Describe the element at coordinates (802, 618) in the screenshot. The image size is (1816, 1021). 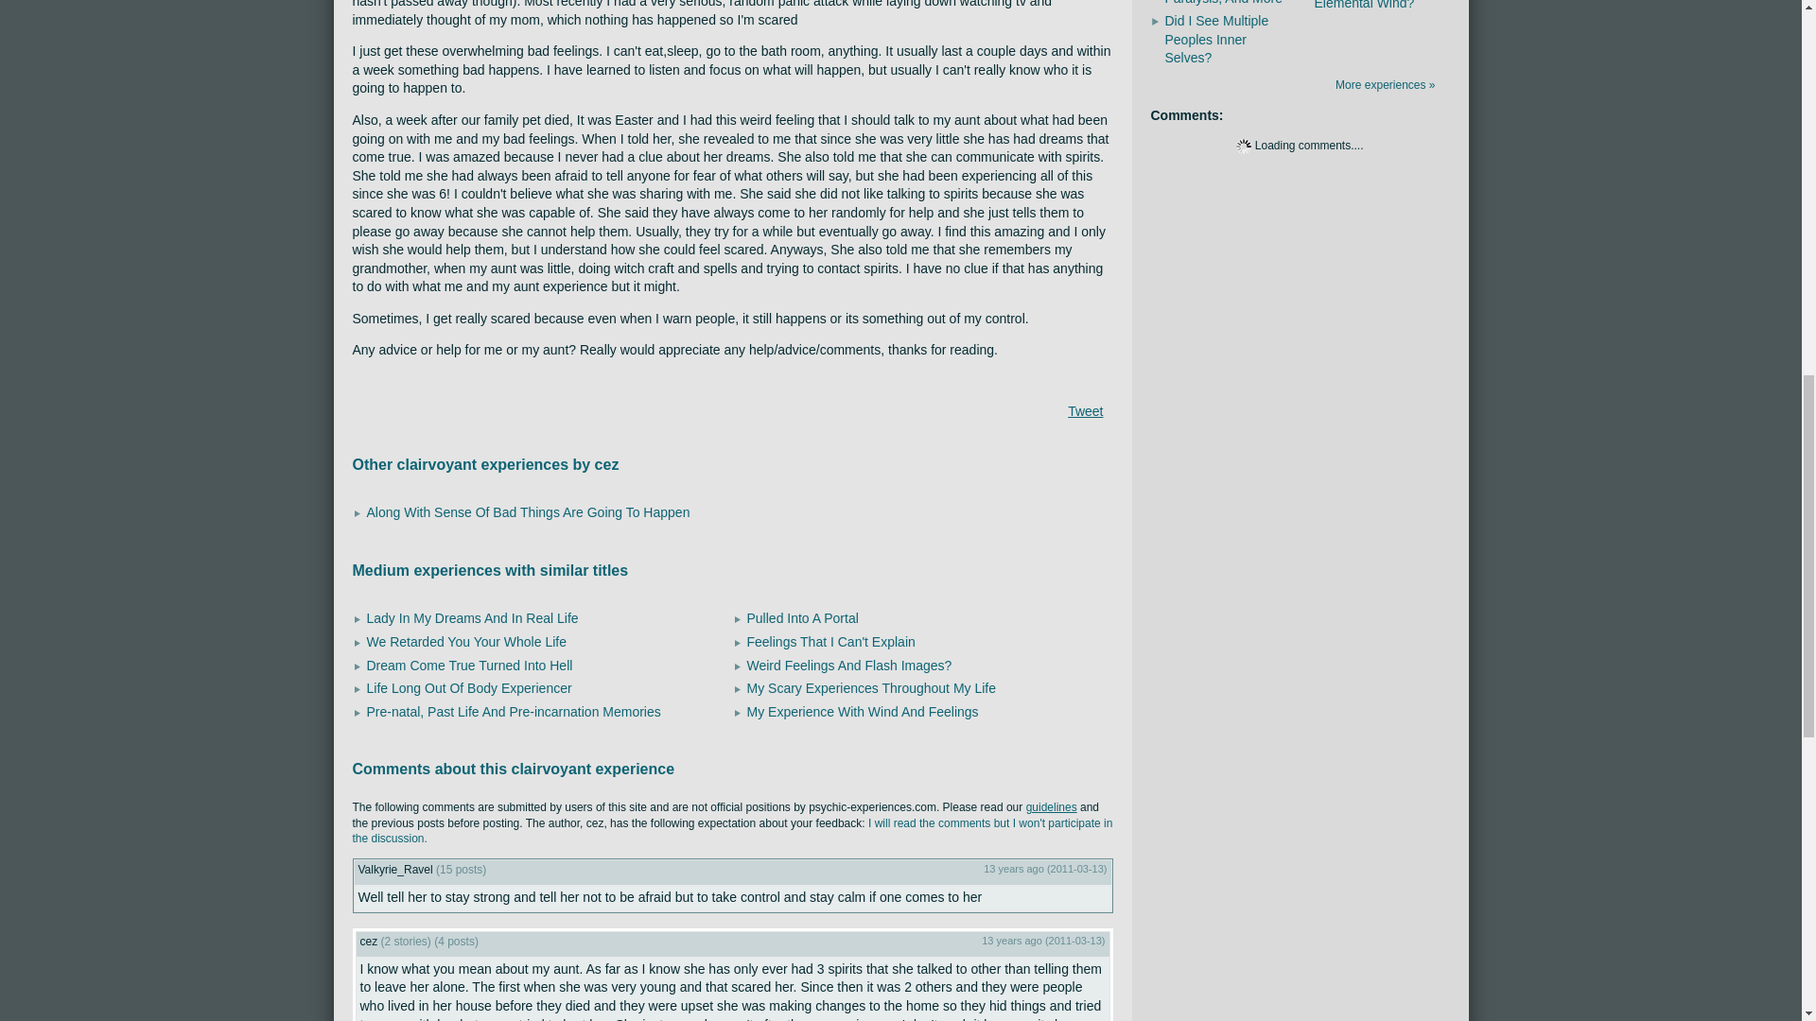
I see `Pulled Into A Portal` at that location.